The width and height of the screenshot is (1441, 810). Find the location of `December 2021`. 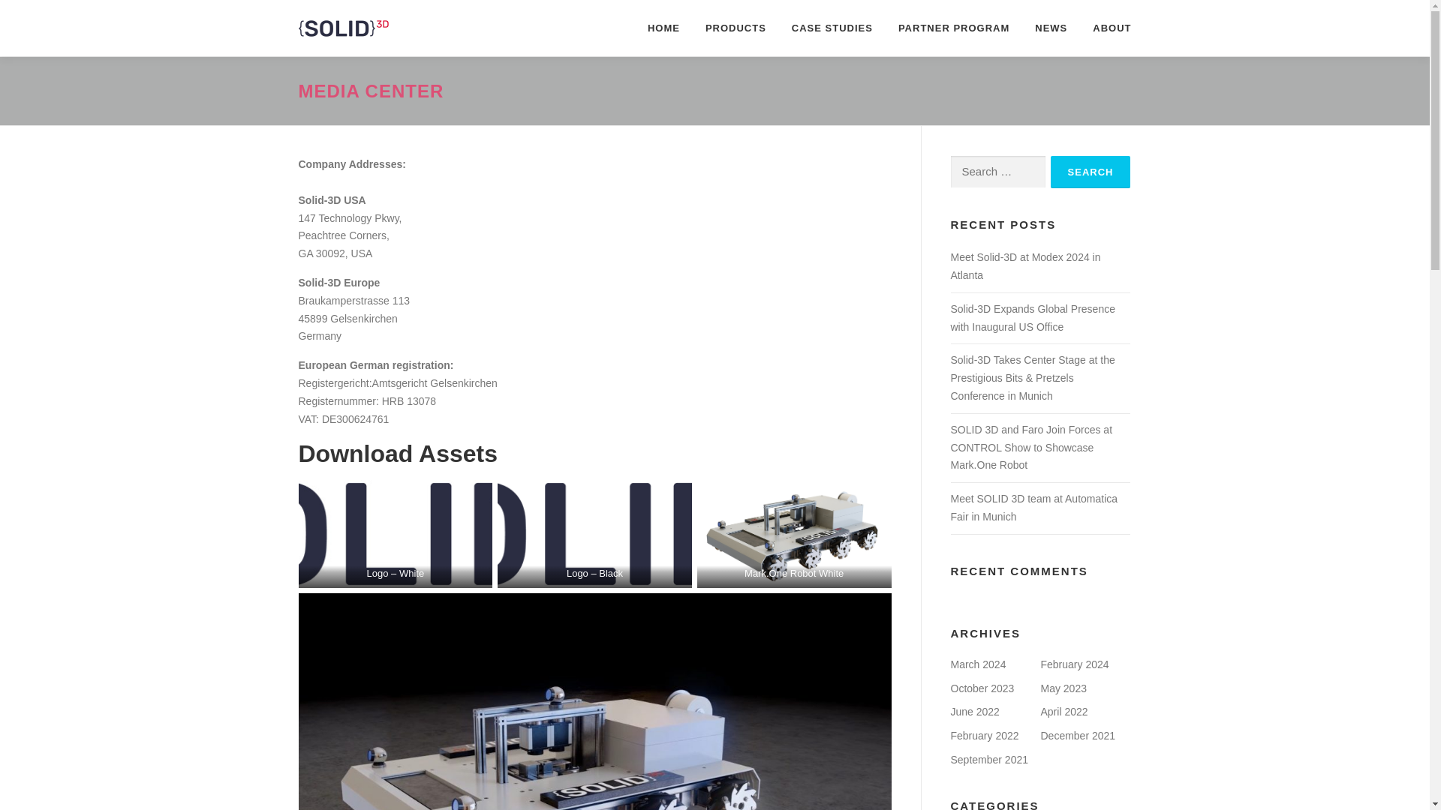

December 2021 is located at coordinates (1078, 736).